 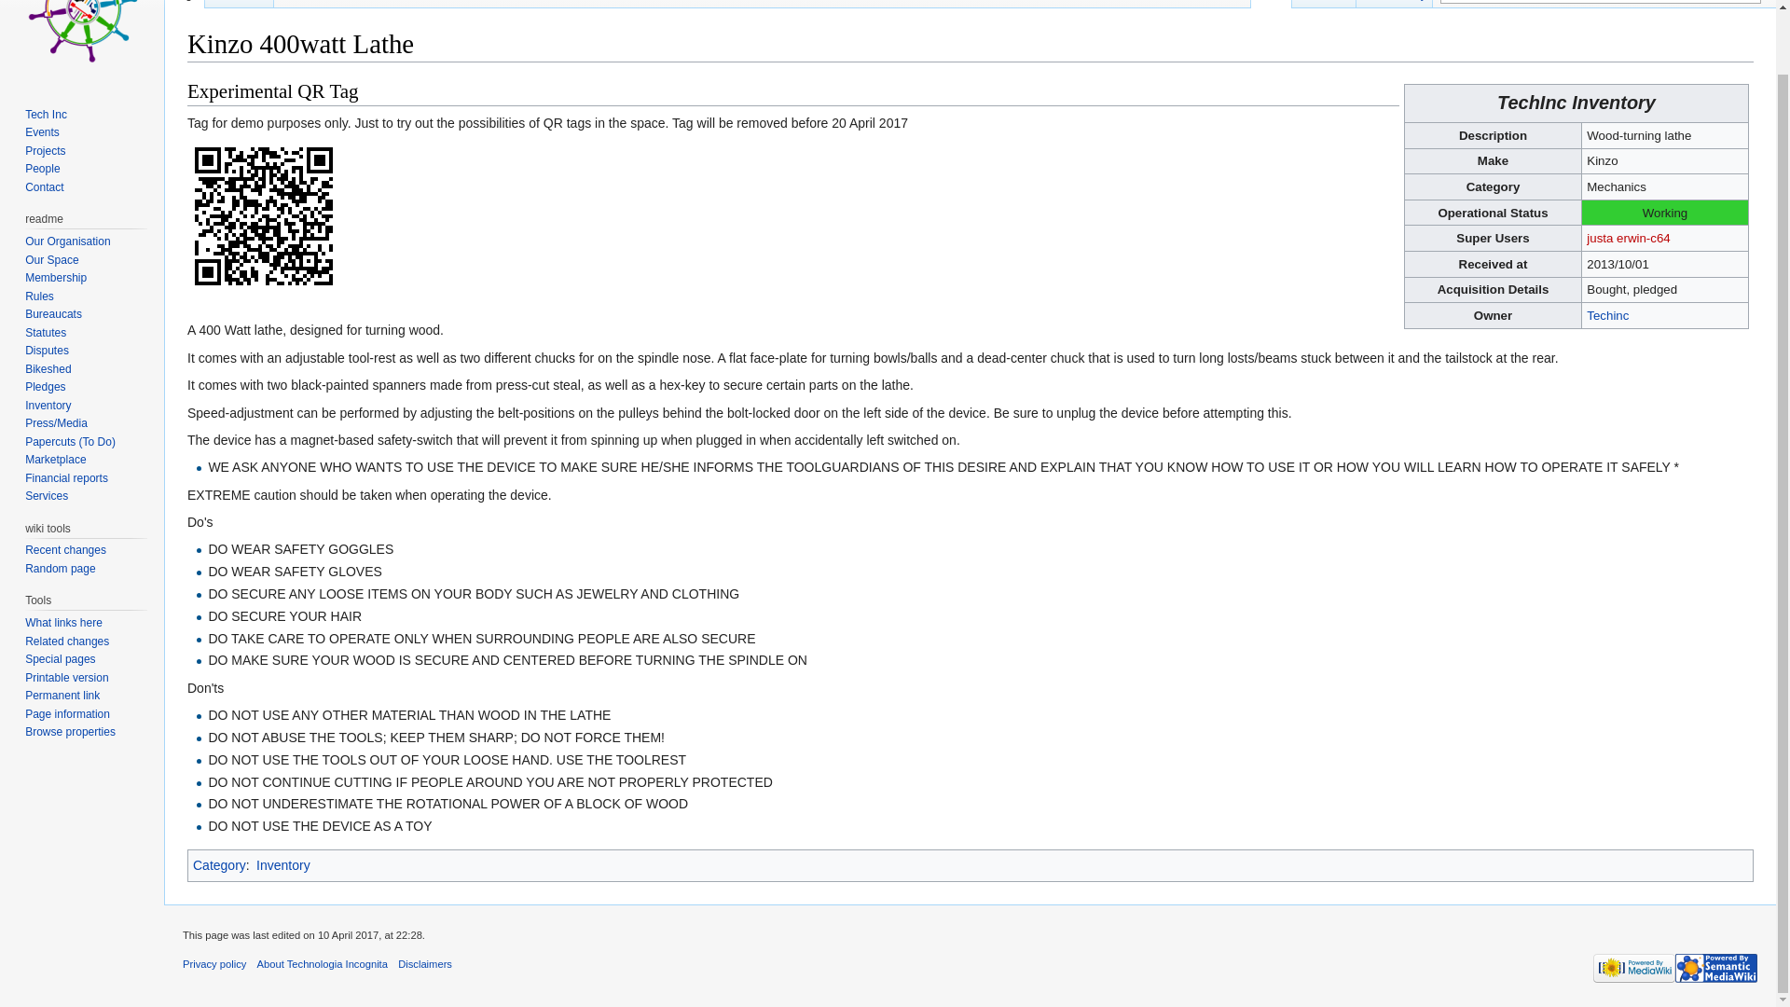 I want to click on Techinc, so click(x=1607, y=315).